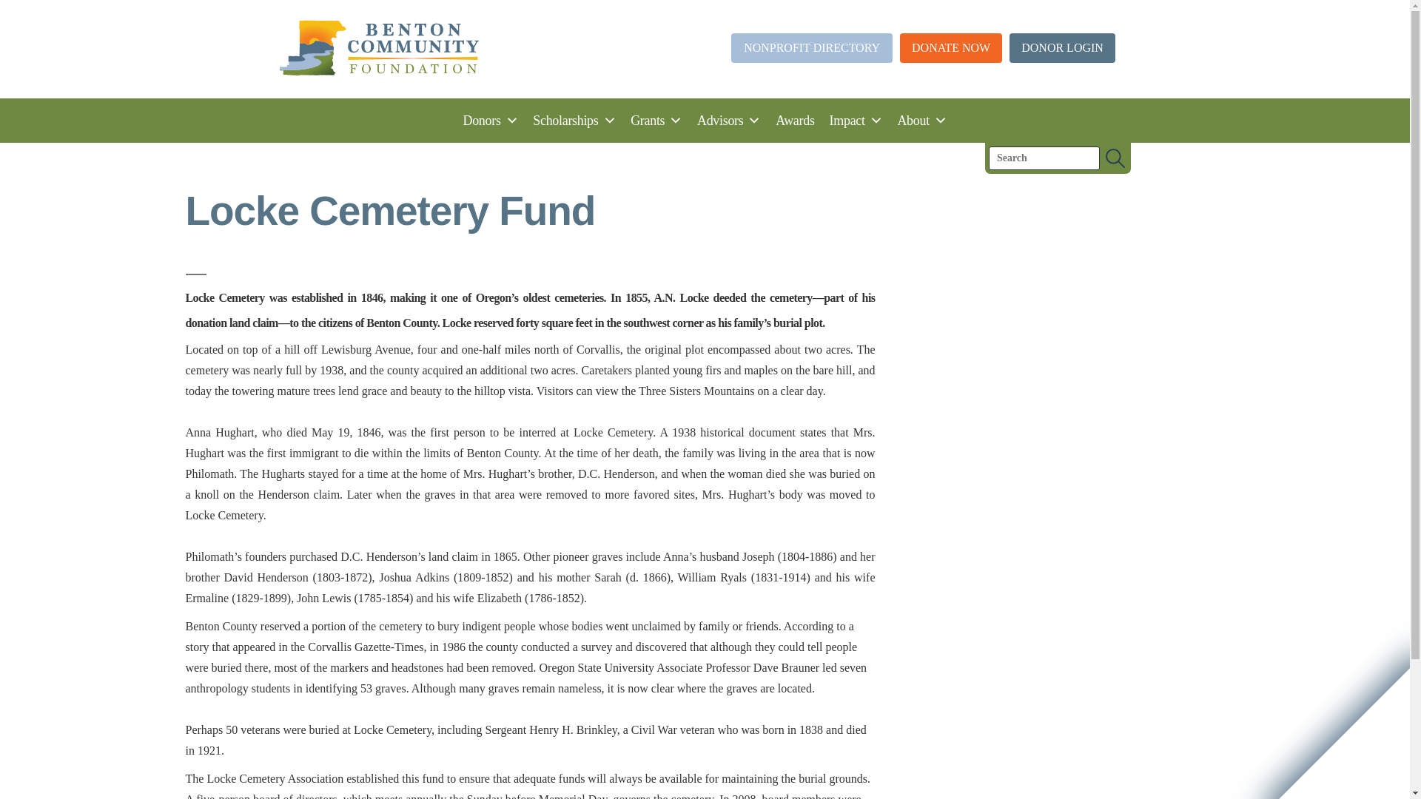 This screenshot has height=799, width=1421. What do you see at coordinates (728, 120) in the screenshot?
I see `Advisors` at bounding box center [728, 120].